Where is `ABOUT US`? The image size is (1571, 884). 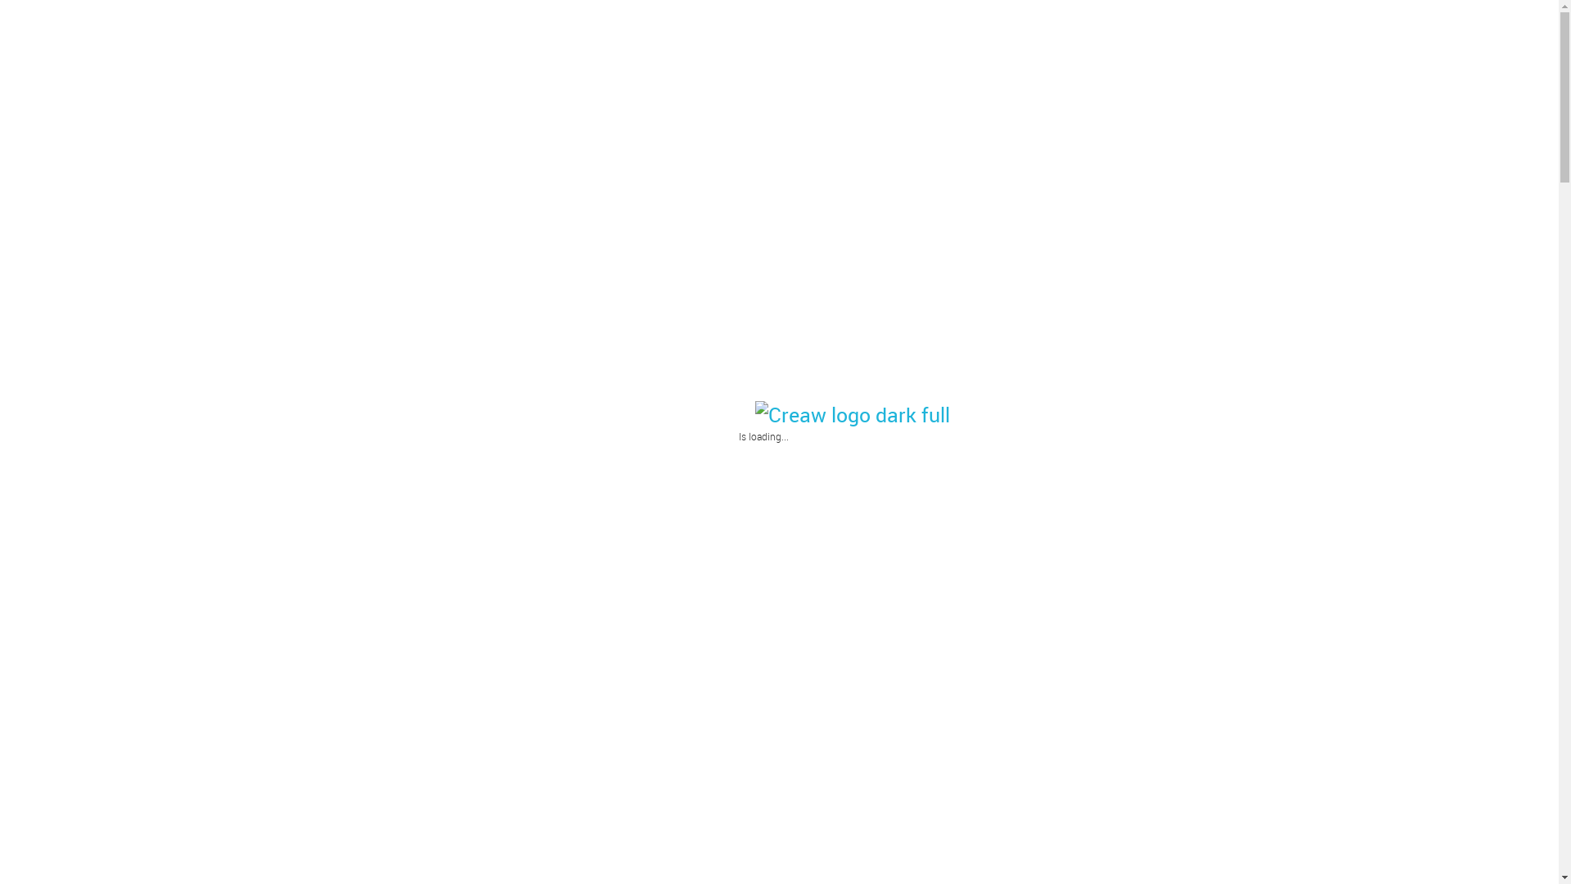 ABOUT US is located at coordinates (1143, 27).